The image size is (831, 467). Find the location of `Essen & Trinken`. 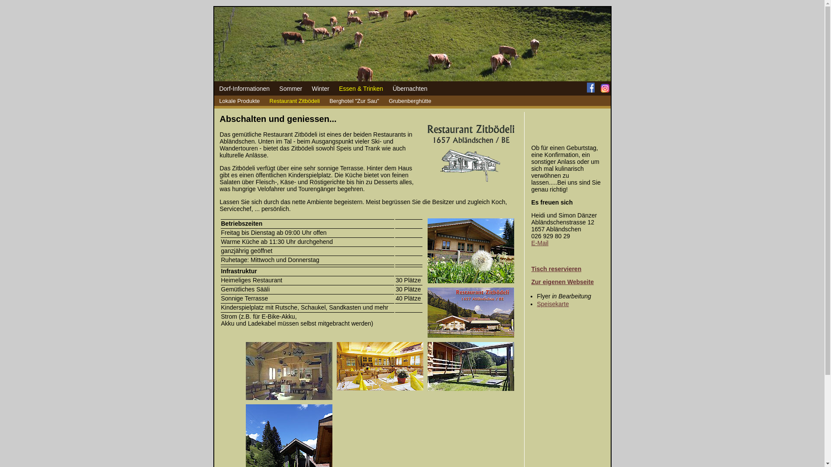

Essen & Trinken is located at coordinates (361, 88).